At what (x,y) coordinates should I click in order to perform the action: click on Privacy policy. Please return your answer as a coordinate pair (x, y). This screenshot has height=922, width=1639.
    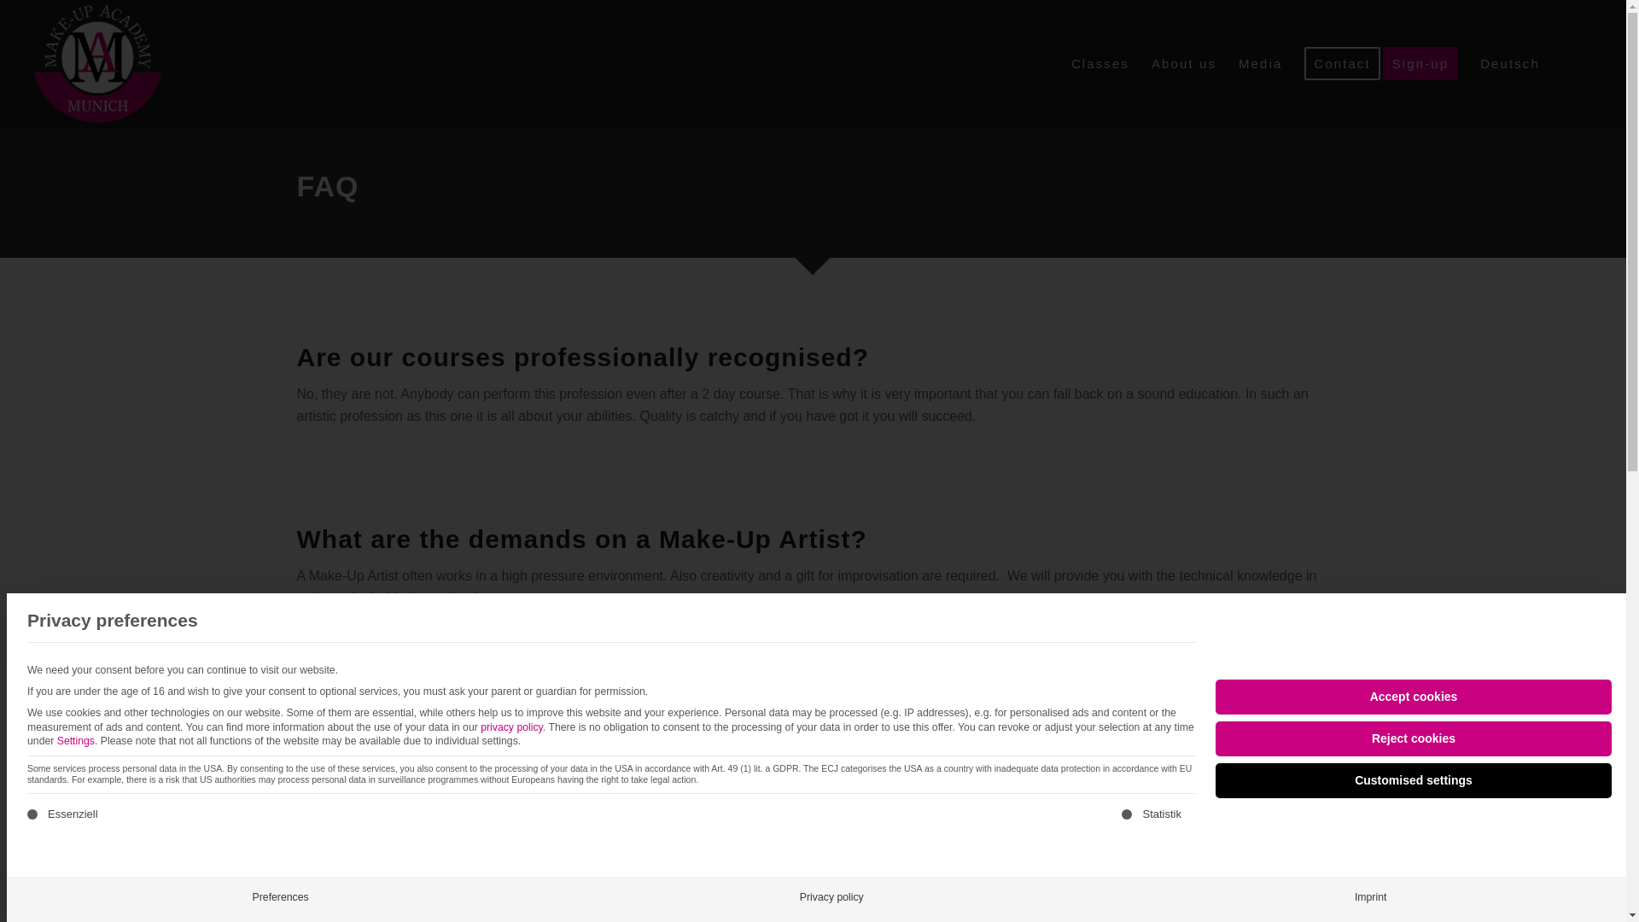
    Looking at the image, I should click on (831, 897).